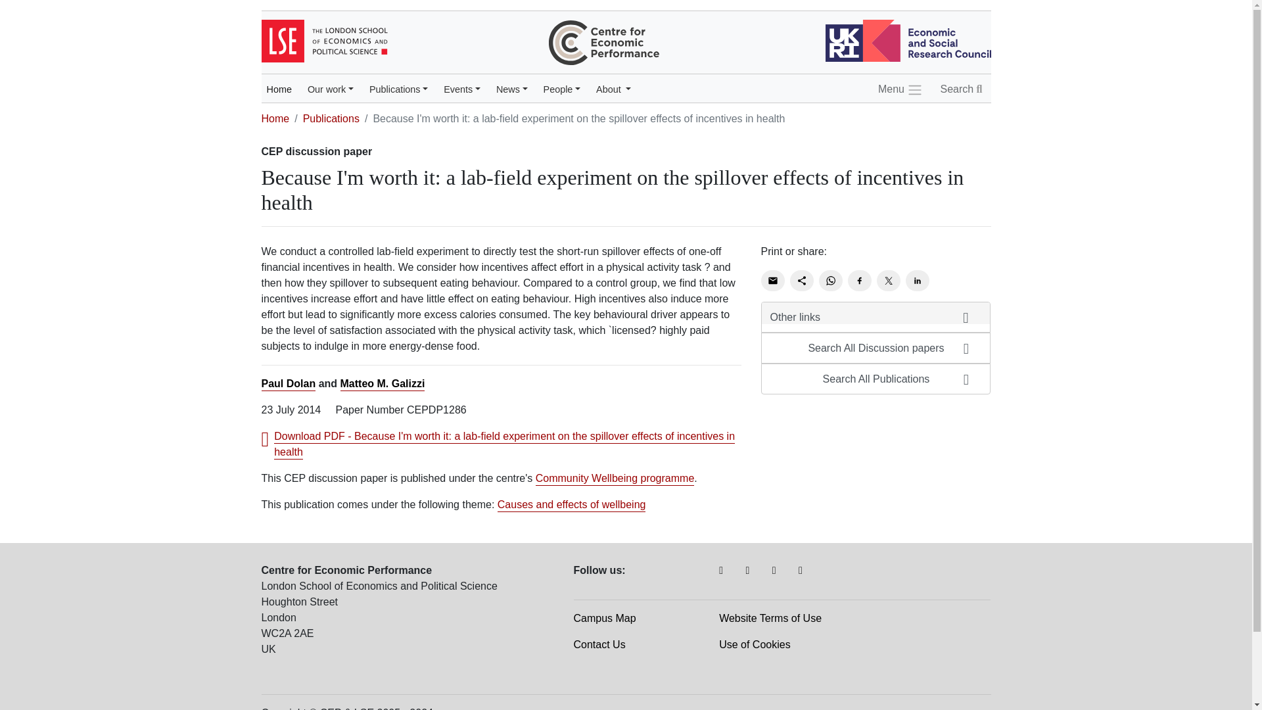 Image resolution: width=1262 pixels, height=710 pixels. I want to click on Our work, so click(330, 89).